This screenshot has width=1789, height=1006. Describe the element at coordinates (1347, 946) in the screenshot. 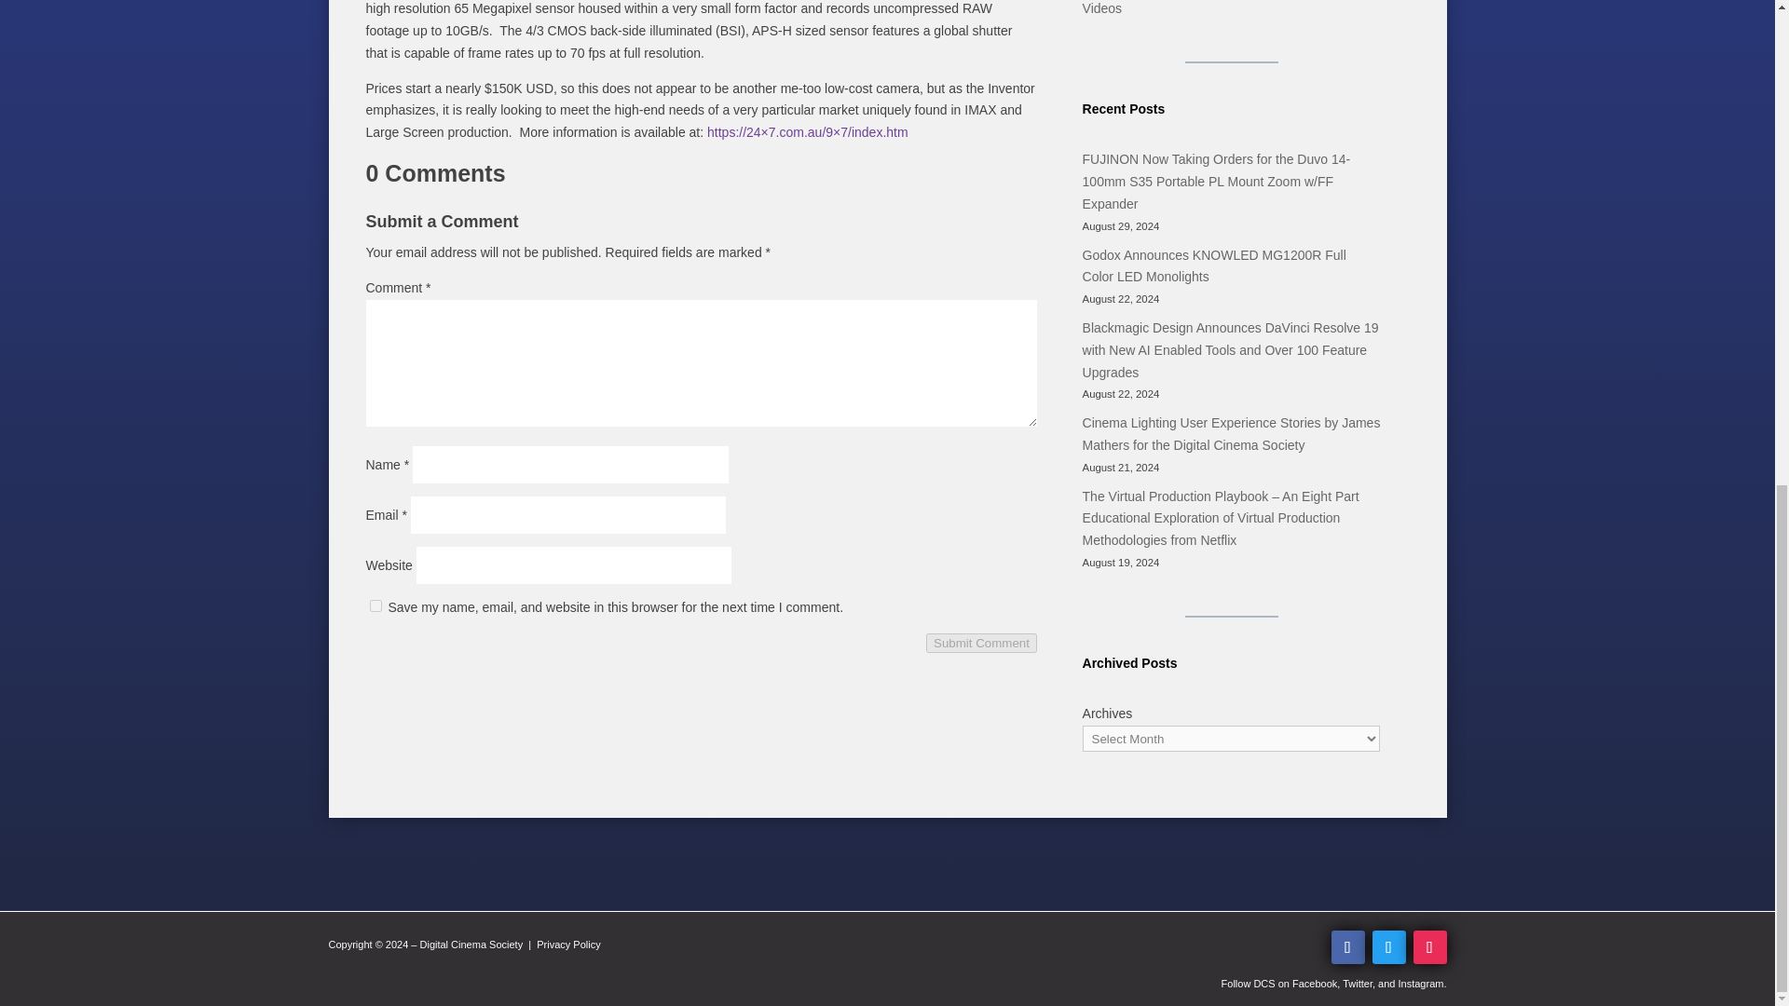

I see `Follow on Facebook` at that location.